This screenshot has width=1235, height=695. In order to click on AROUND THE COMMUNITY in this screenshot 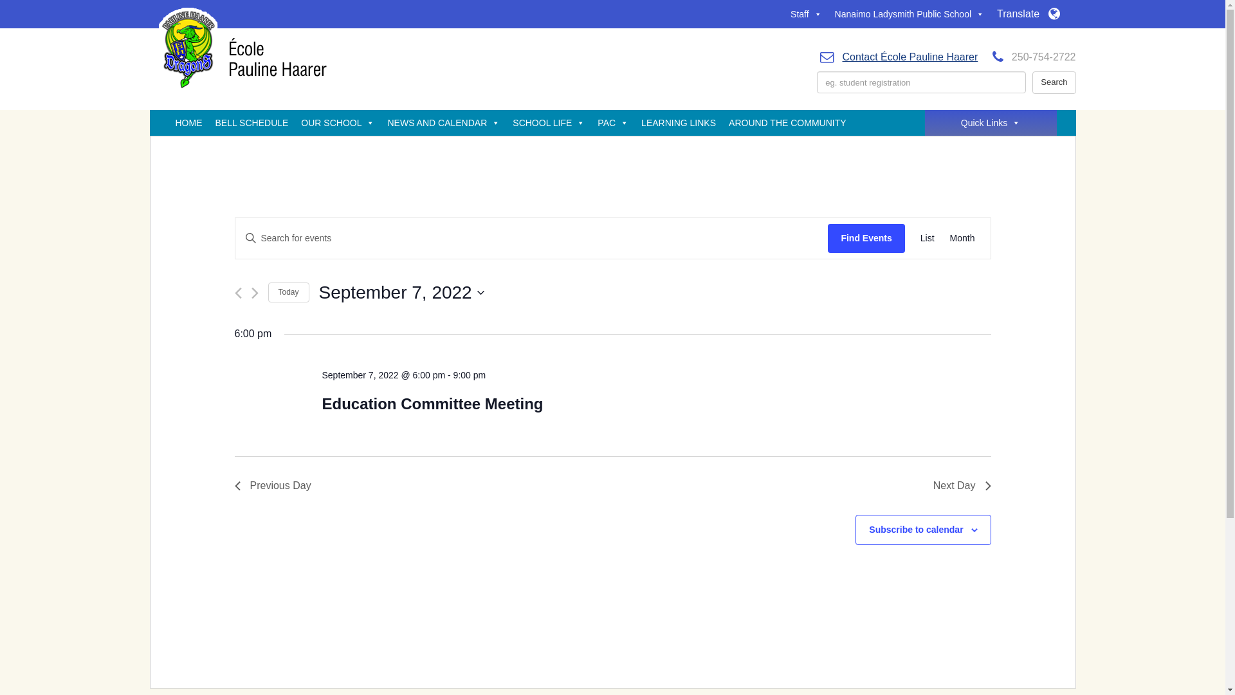, I will do `click(787, 123)`.